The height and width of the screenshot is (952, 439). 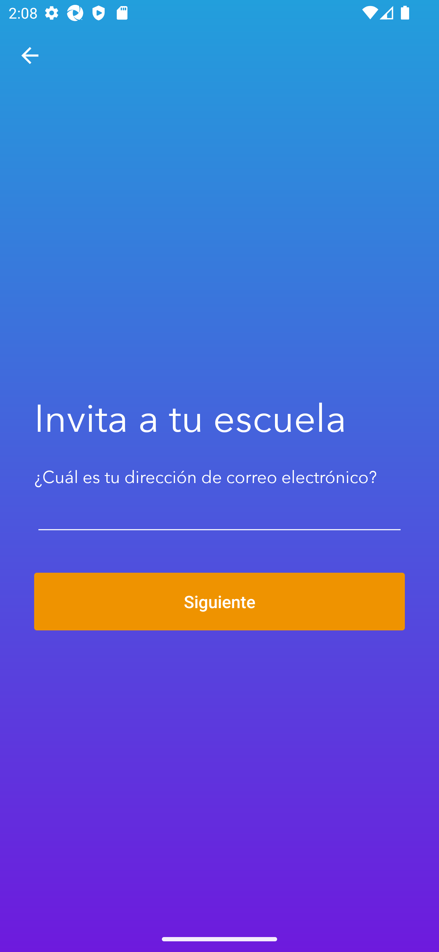 What do you see at coordinates (220, 602) in the screenshot?
I see `Siguiente` at bounding box center [220, 602].